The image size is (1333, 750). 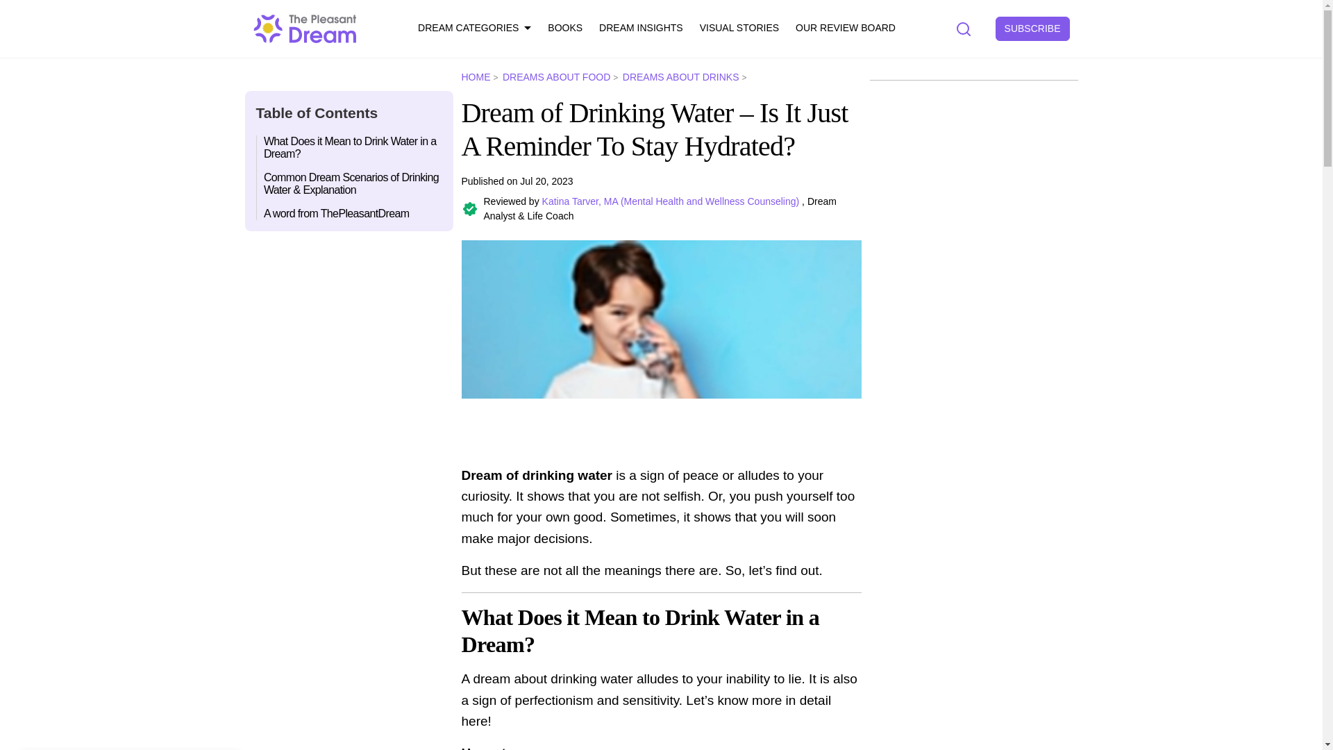 I want to click on SUBSCRIBE, so click(x=1033, y=28).